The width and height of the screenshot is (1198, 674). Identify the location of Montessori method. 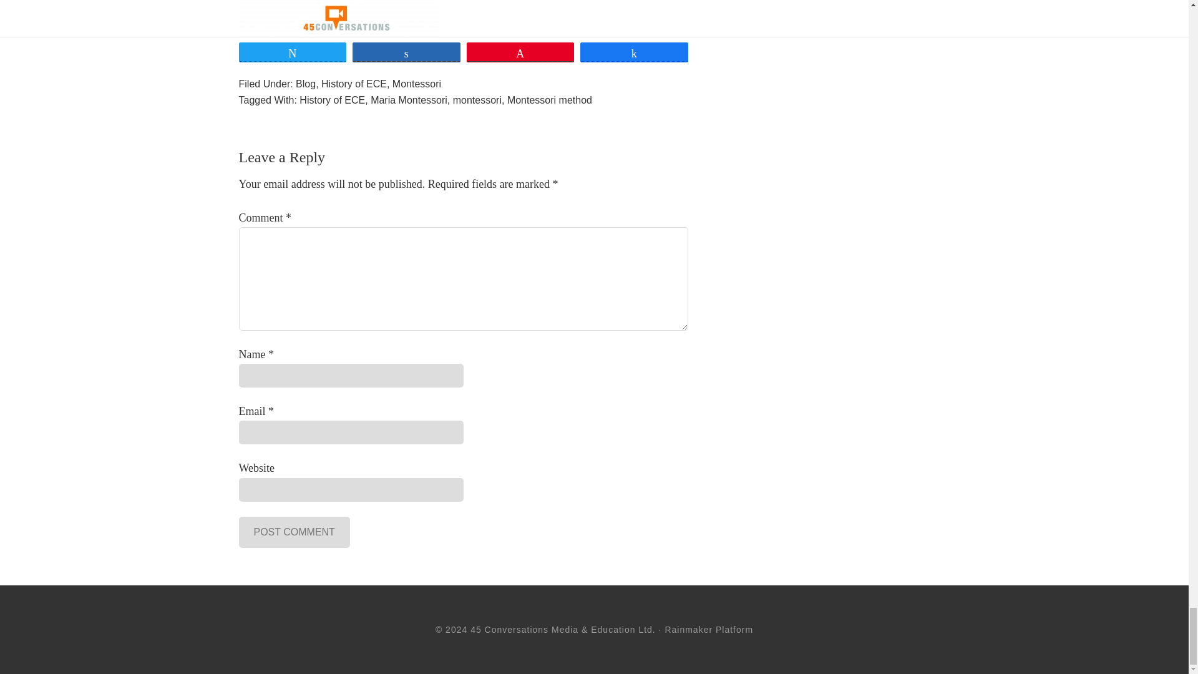
(549, 100).